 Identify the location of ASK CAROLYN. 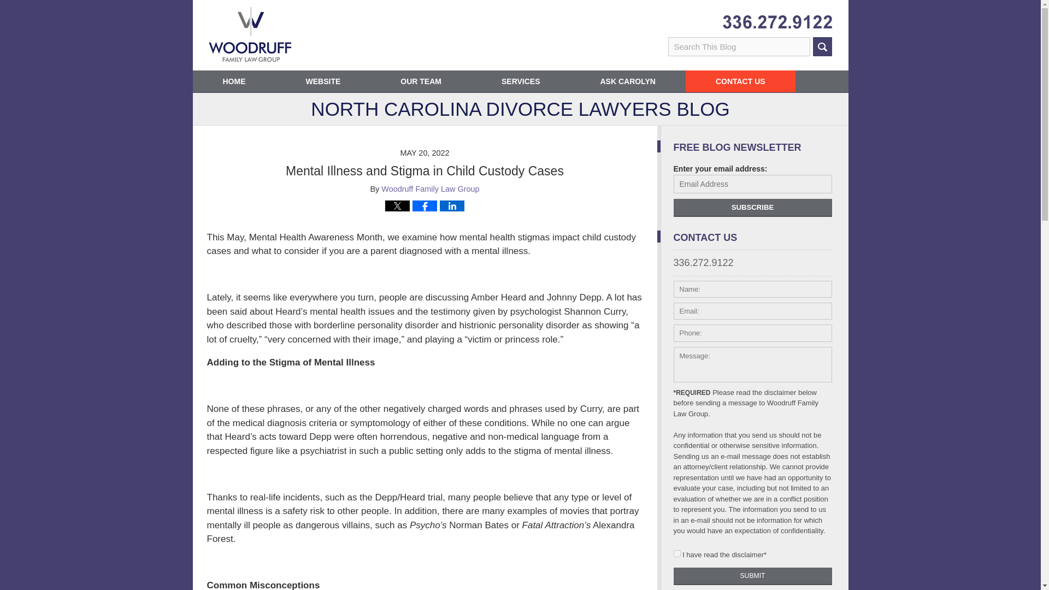
(628, 81).